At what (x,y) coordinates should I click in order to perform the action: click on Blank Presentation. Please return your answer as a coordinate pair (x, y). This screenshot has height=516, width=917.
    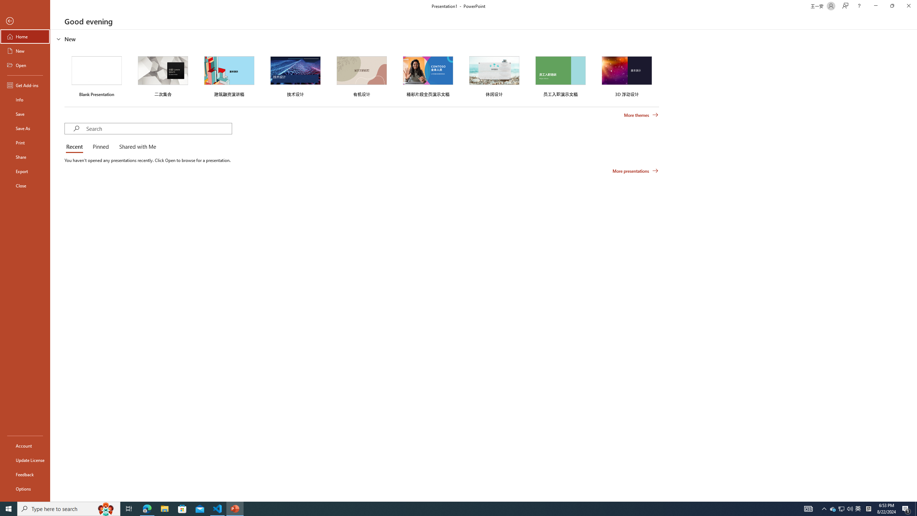
    Looking at the image, I should click on (97, 75).